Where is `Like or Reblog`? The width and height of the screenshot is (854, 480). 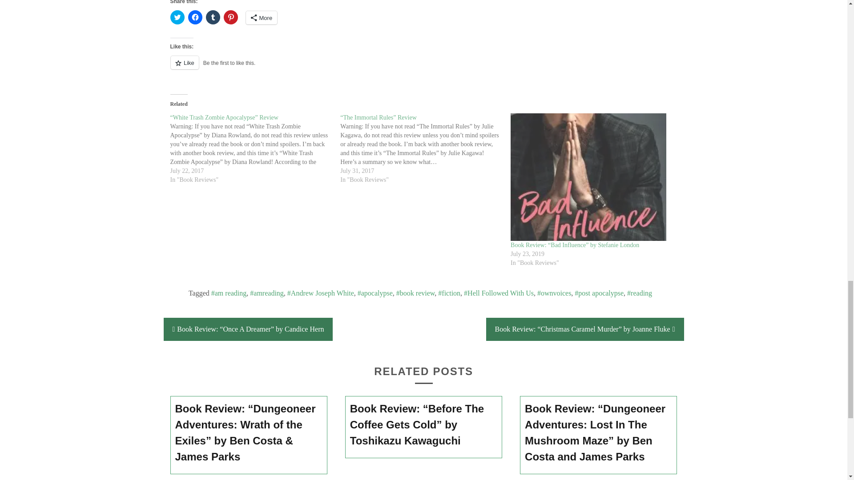
Like or Reblog is located at coordinates (423, 68).